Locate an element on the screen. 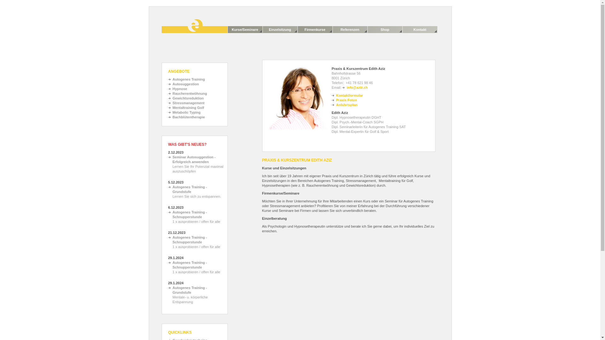 Image resolution: width=605 pixels, height=340 pixels. Autogenes Training - Schnupperstunde is located at coordinates (196, 215).